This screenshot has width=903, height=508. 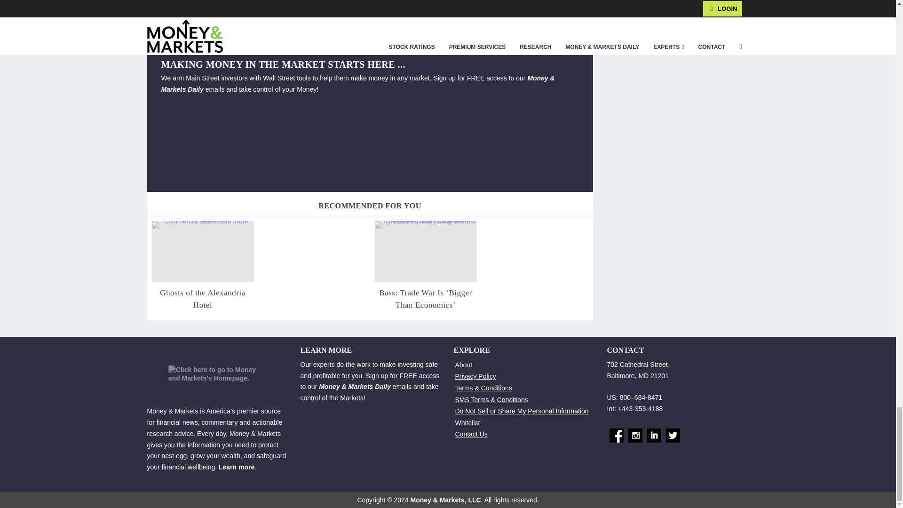 I want to click on Learn more, so click(x=236, y=467).